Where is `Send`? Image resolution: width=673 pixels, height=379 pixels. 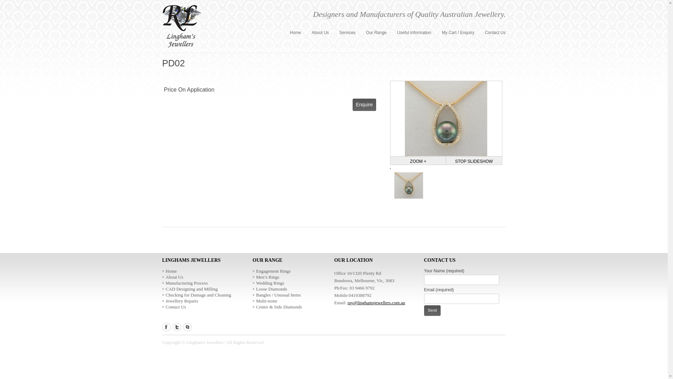 Send is located at coordinates (433, 311).